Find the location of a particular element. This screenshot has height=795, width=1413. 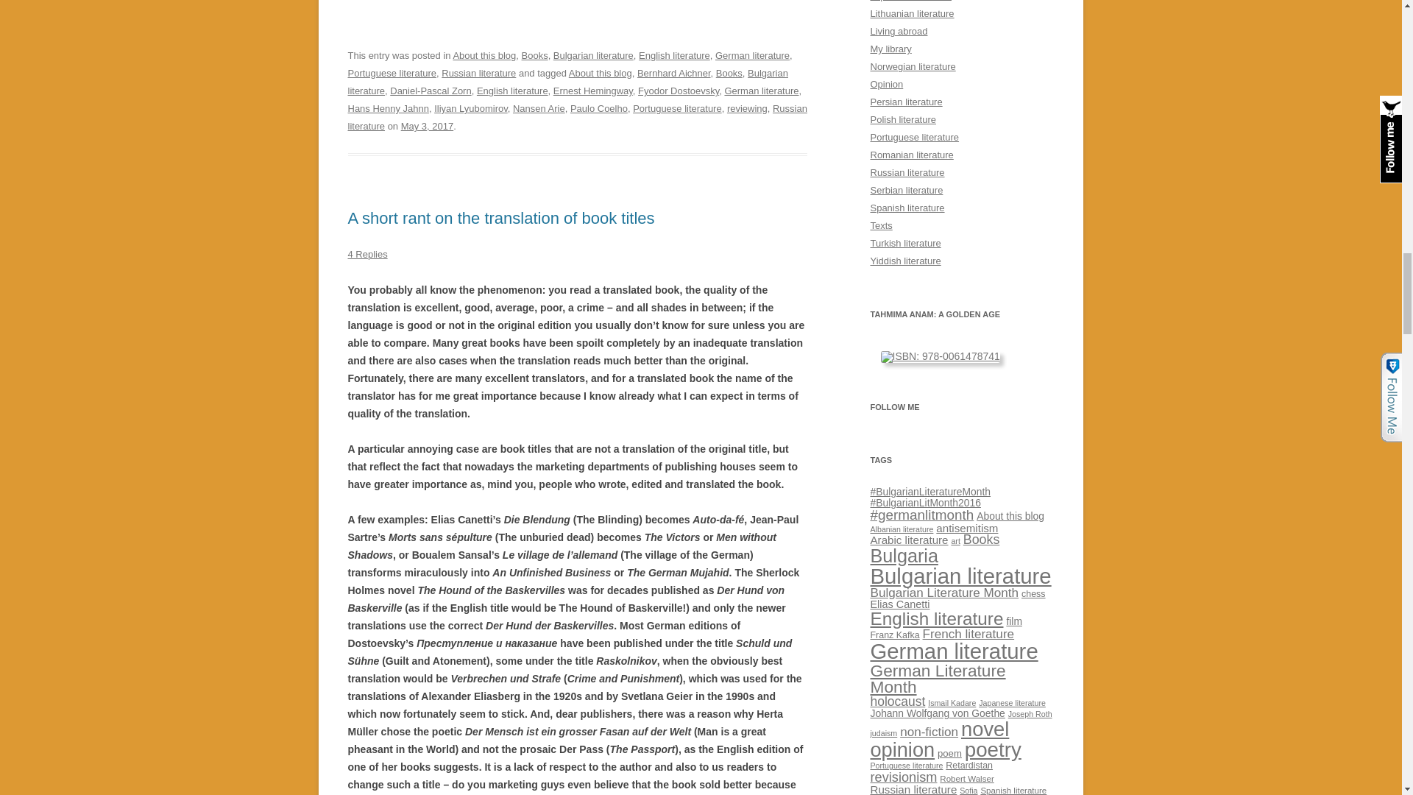

ISBN: 978-0061478741 is located at coordinates (939, 356).